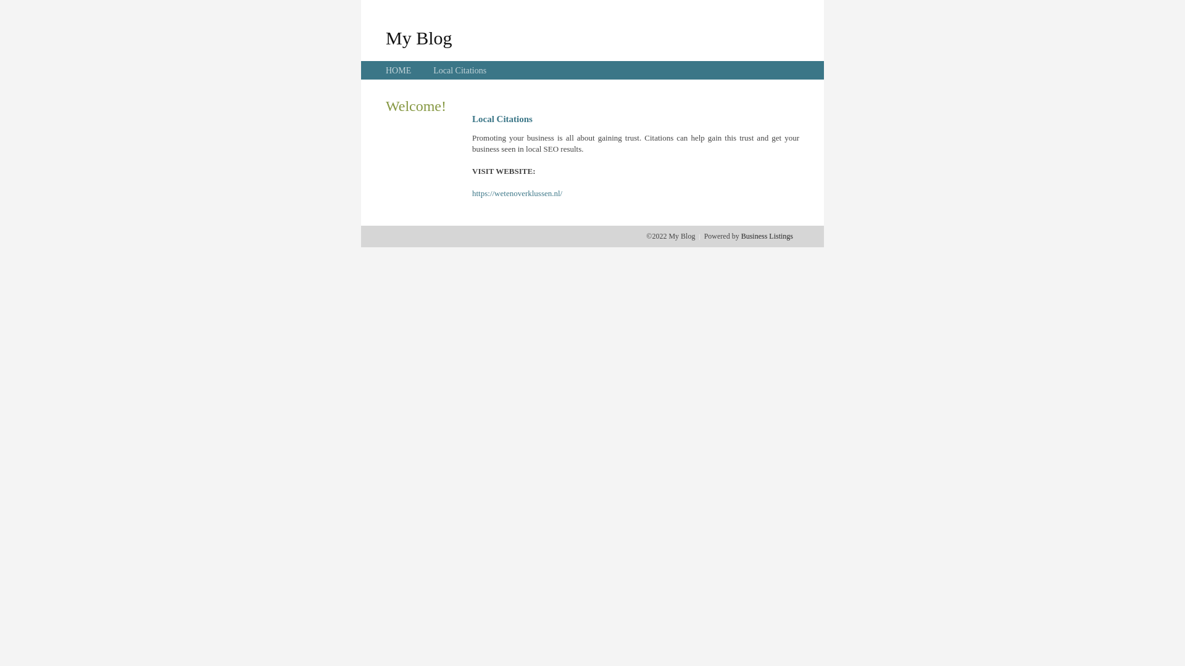 The image size is (1185, 666). I want to click on Local Citations, so click(460, 70).